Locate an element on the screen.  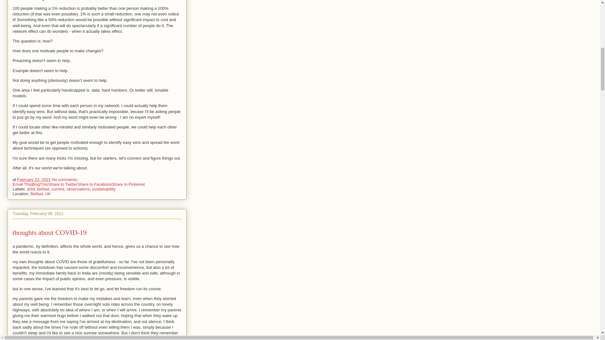
Email This is located at coordinates (22, 184).